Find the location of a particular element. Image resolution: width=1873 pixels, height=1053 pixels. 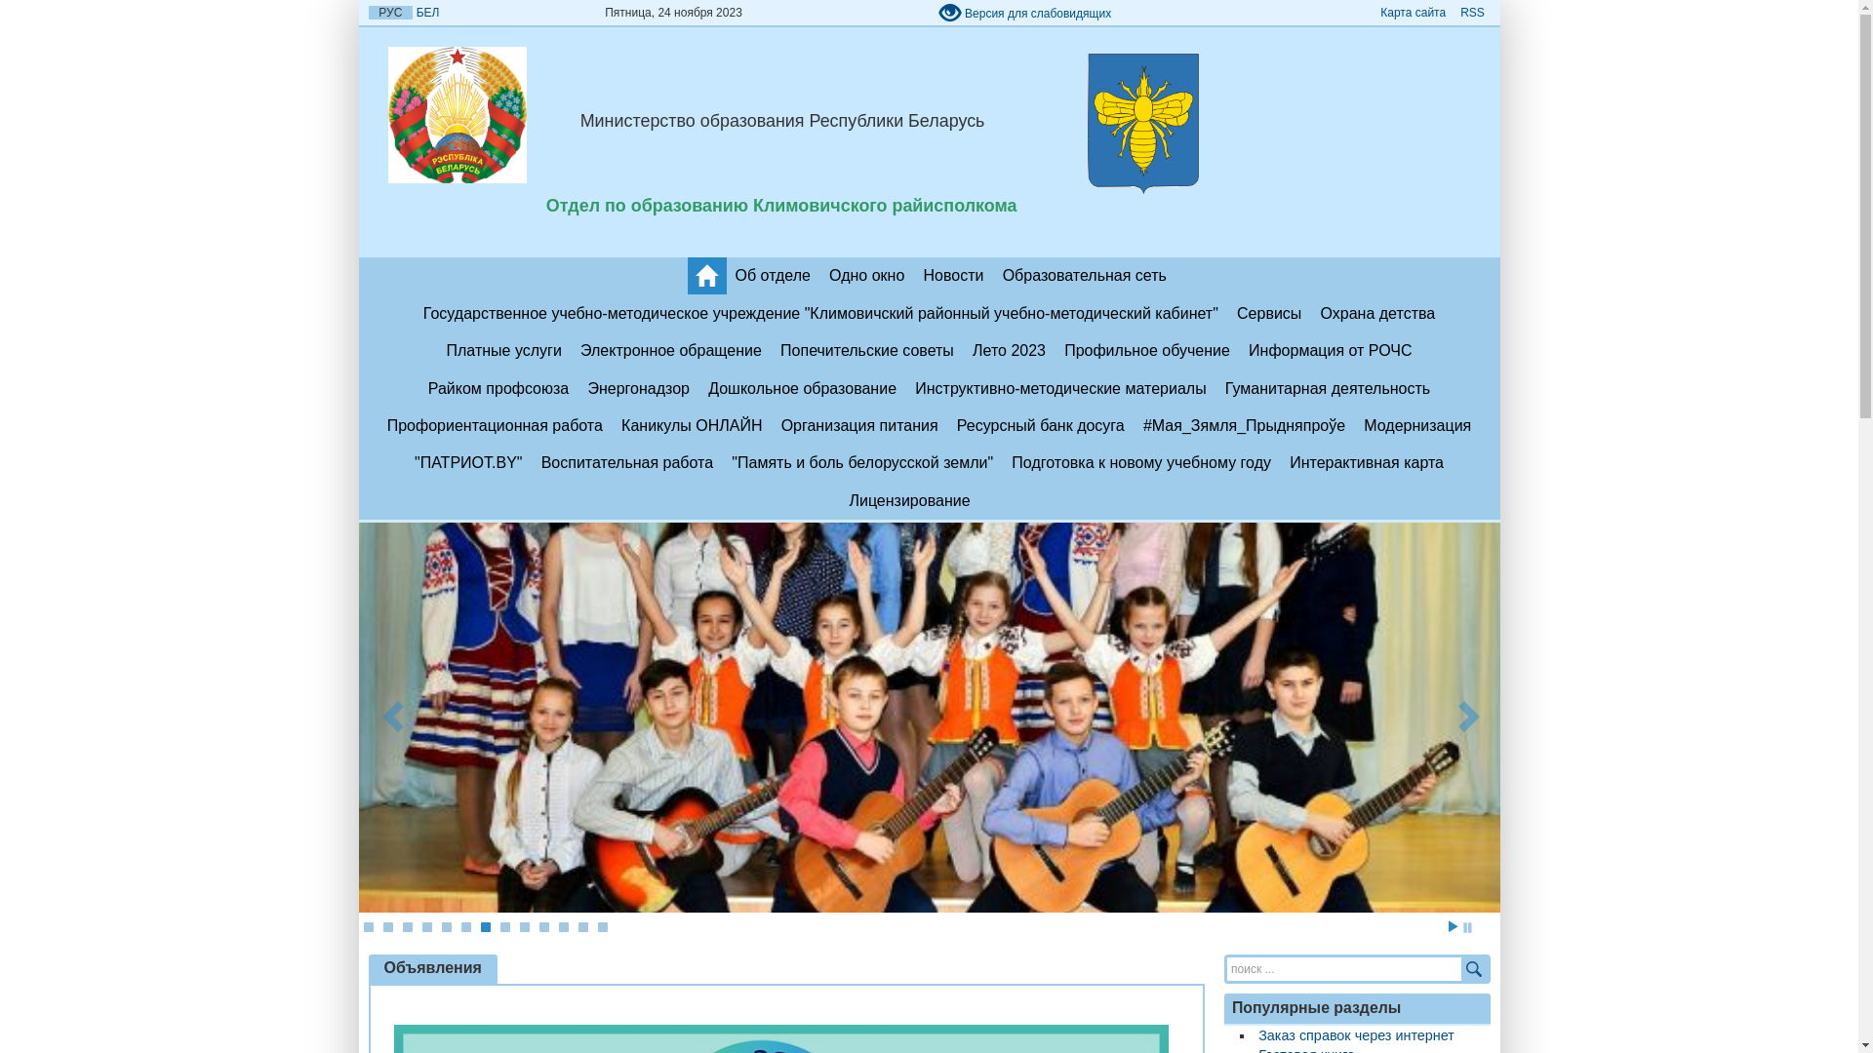

9 is located at coordinates (524, 927).